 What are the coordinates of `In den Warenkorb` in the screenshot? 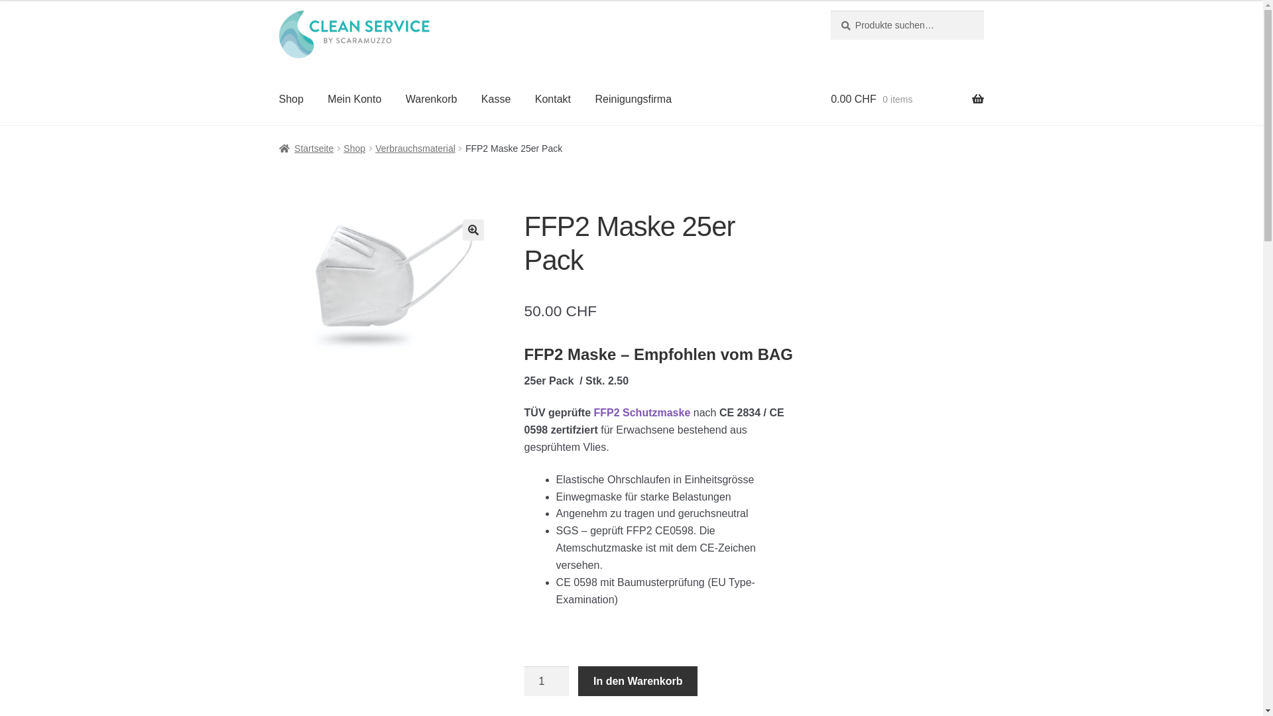 It's located at (638, 682).